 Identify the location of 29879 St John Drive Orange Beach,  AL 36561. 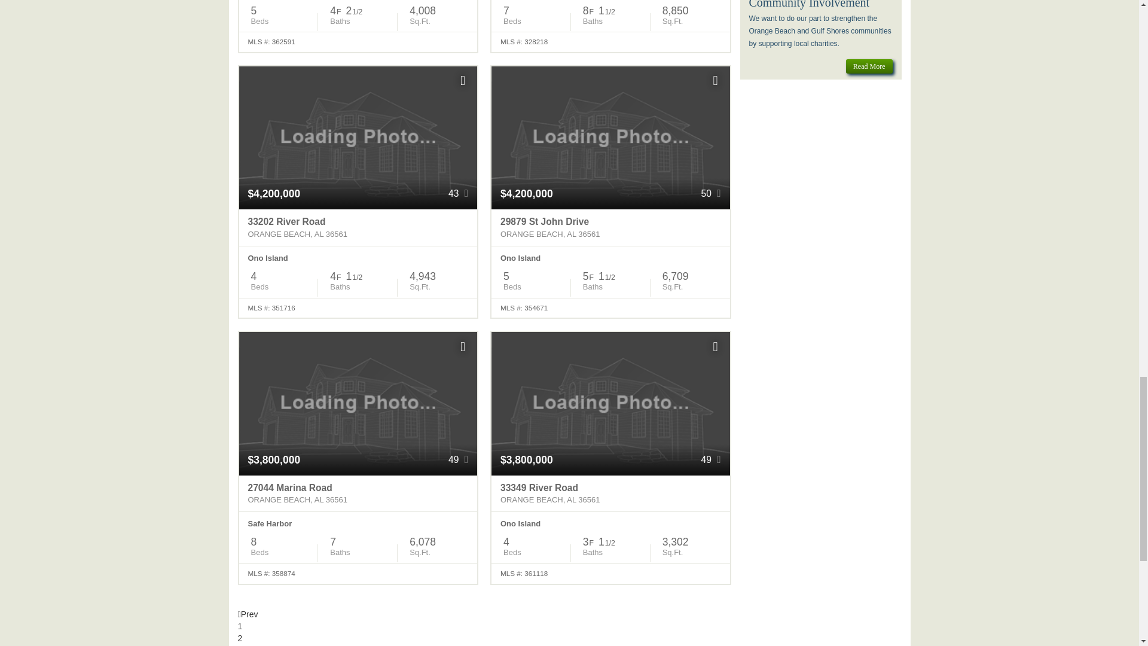
(610, 227).